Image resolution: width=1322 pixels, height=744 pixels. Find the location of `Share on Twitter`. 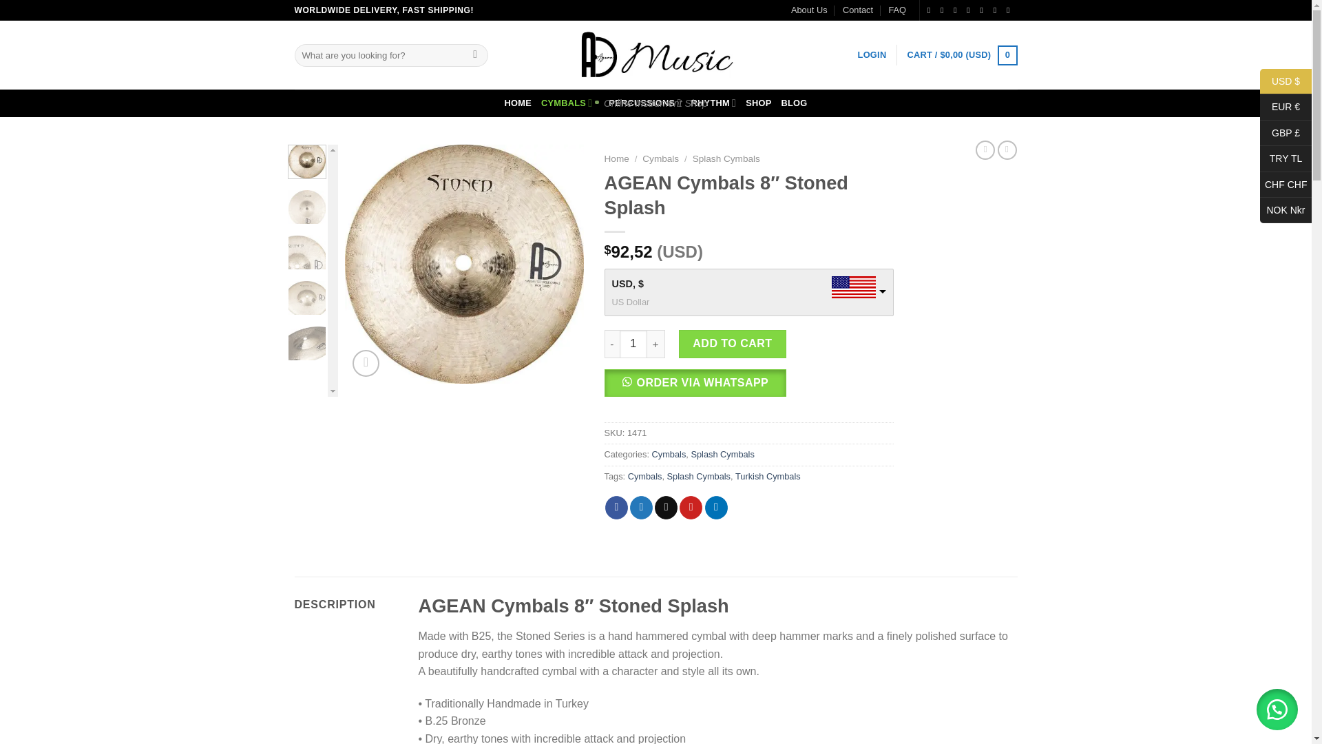

Share on Twitter is located at coordinates (642, 507).